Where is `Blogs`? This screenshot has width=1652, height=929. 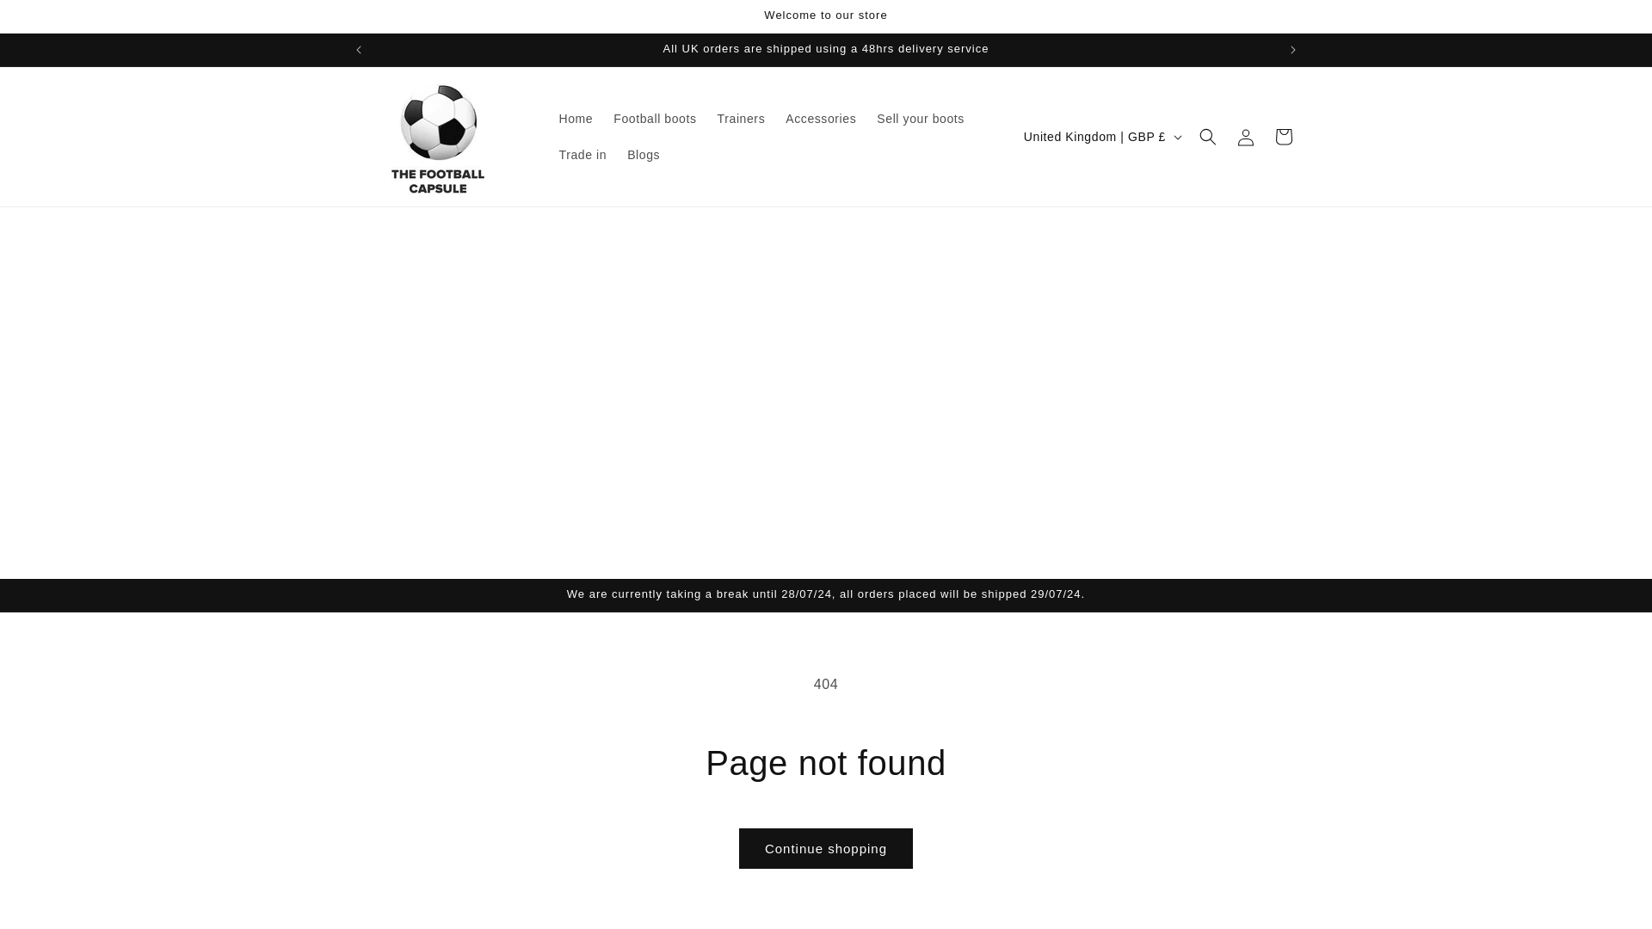
Blogs is located at coordinates (644, 154).